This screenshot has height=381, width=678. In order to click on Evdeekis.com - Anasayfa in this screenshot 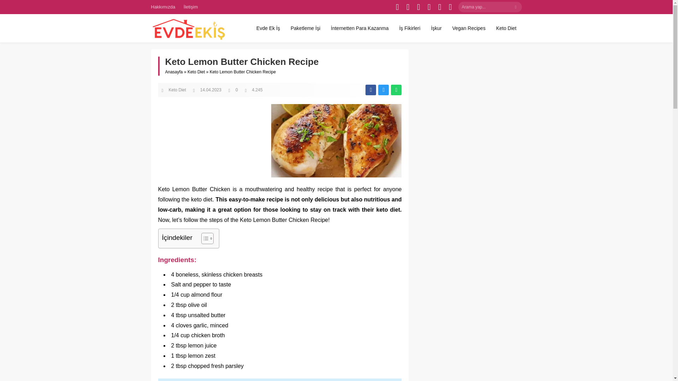, I will do `click(188, 28)`.